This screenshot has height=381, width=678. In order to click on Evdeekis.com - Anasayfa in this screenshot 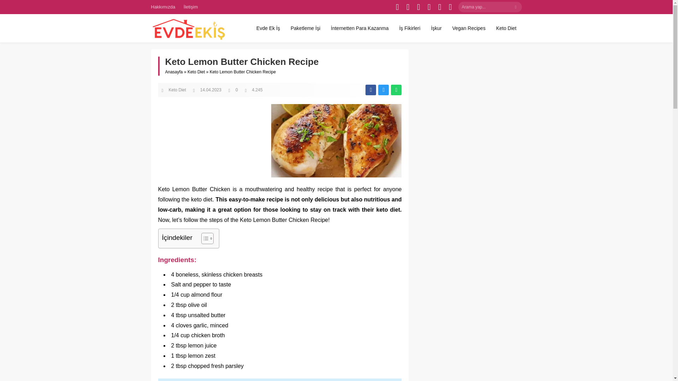, I will do `click(188, 28)`.